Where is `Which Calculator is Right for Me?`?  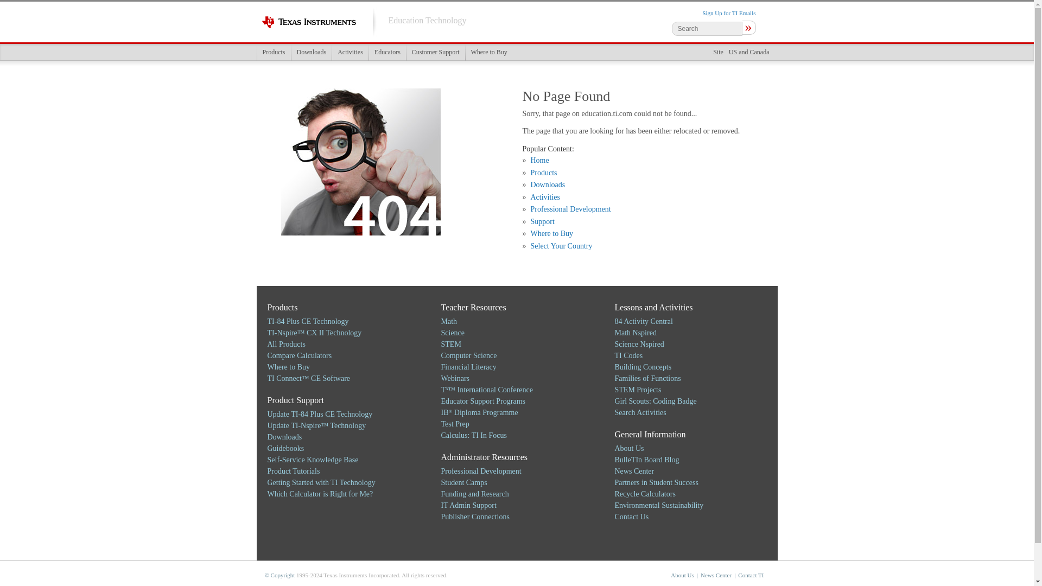 Which Calculator is Right for Me? is located at coordinates (320, 494).